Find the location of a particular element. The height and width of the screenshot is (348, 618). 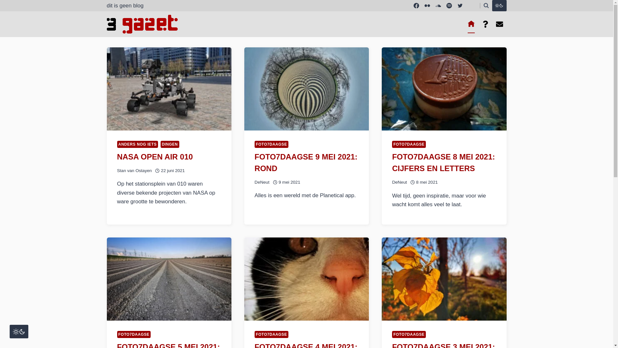

FOTO7DAAGSE is located at coordinates (134, 334).